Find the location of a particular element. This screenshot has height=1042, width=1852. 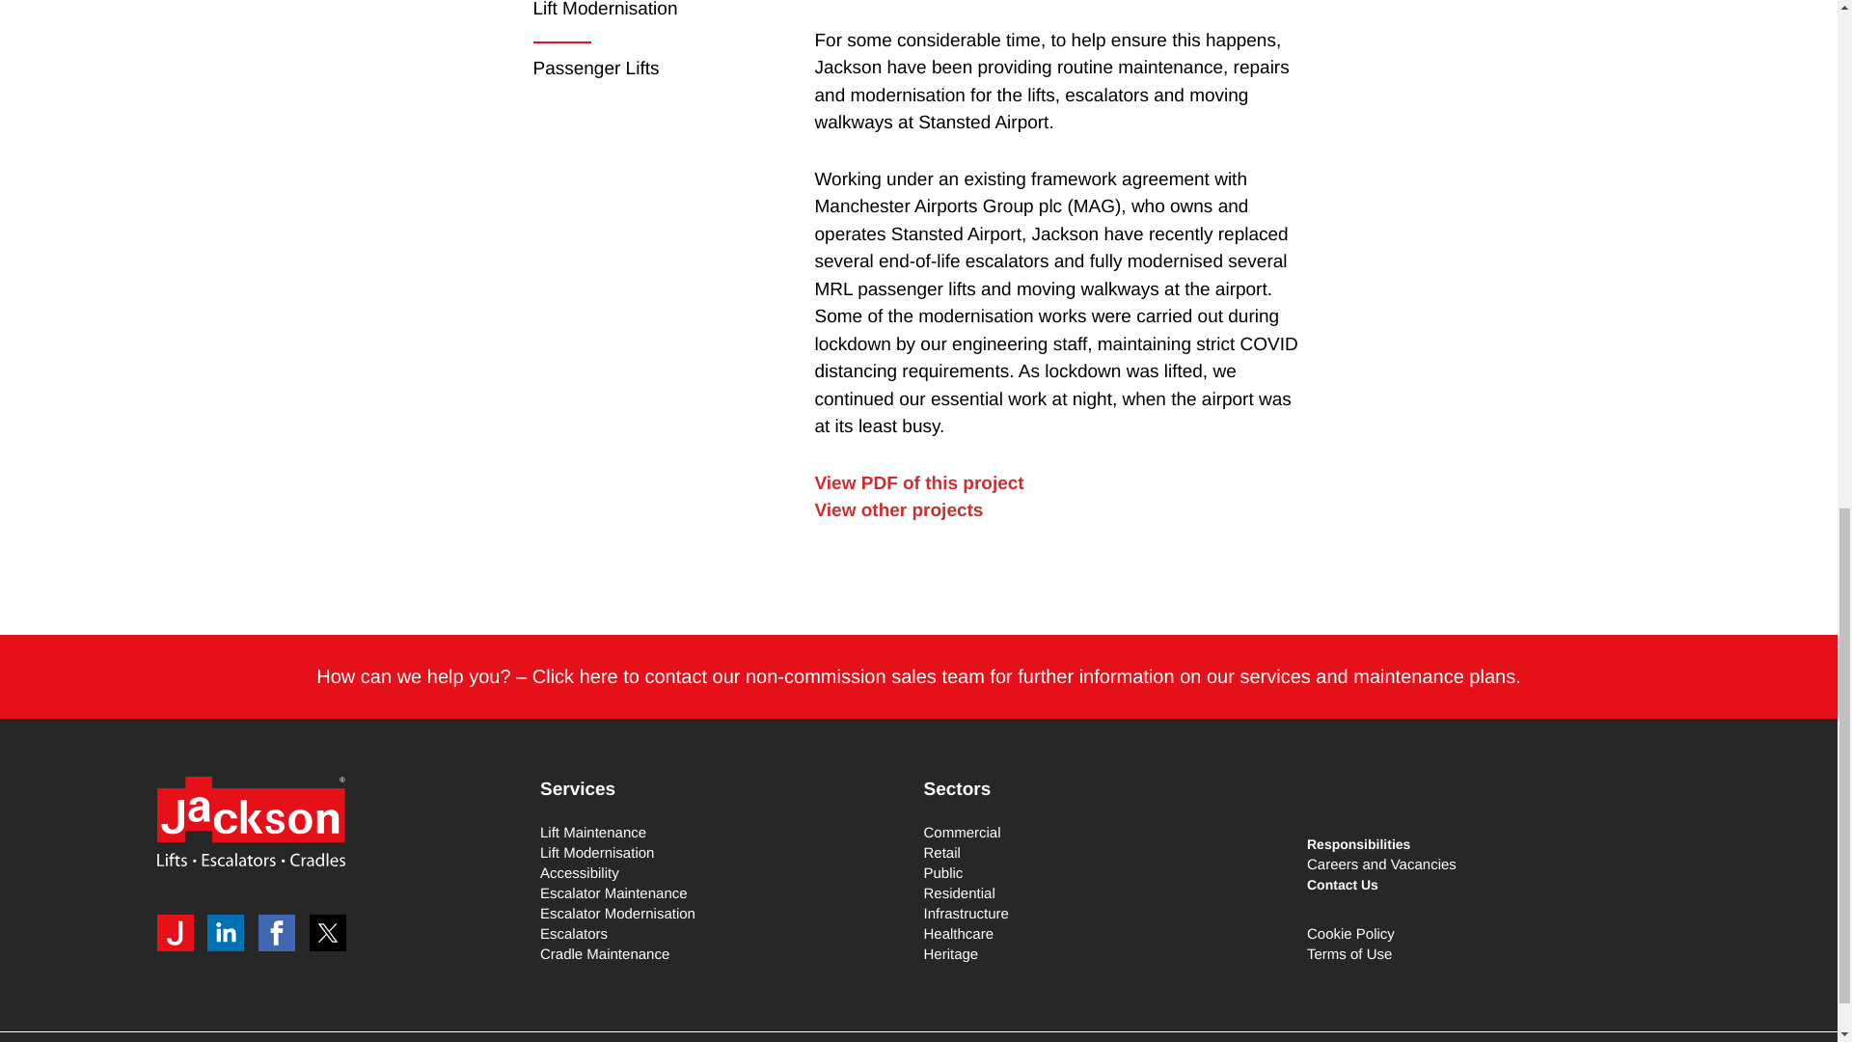

Jackson Lifts on Facebook is located at coordinates (282, 933).